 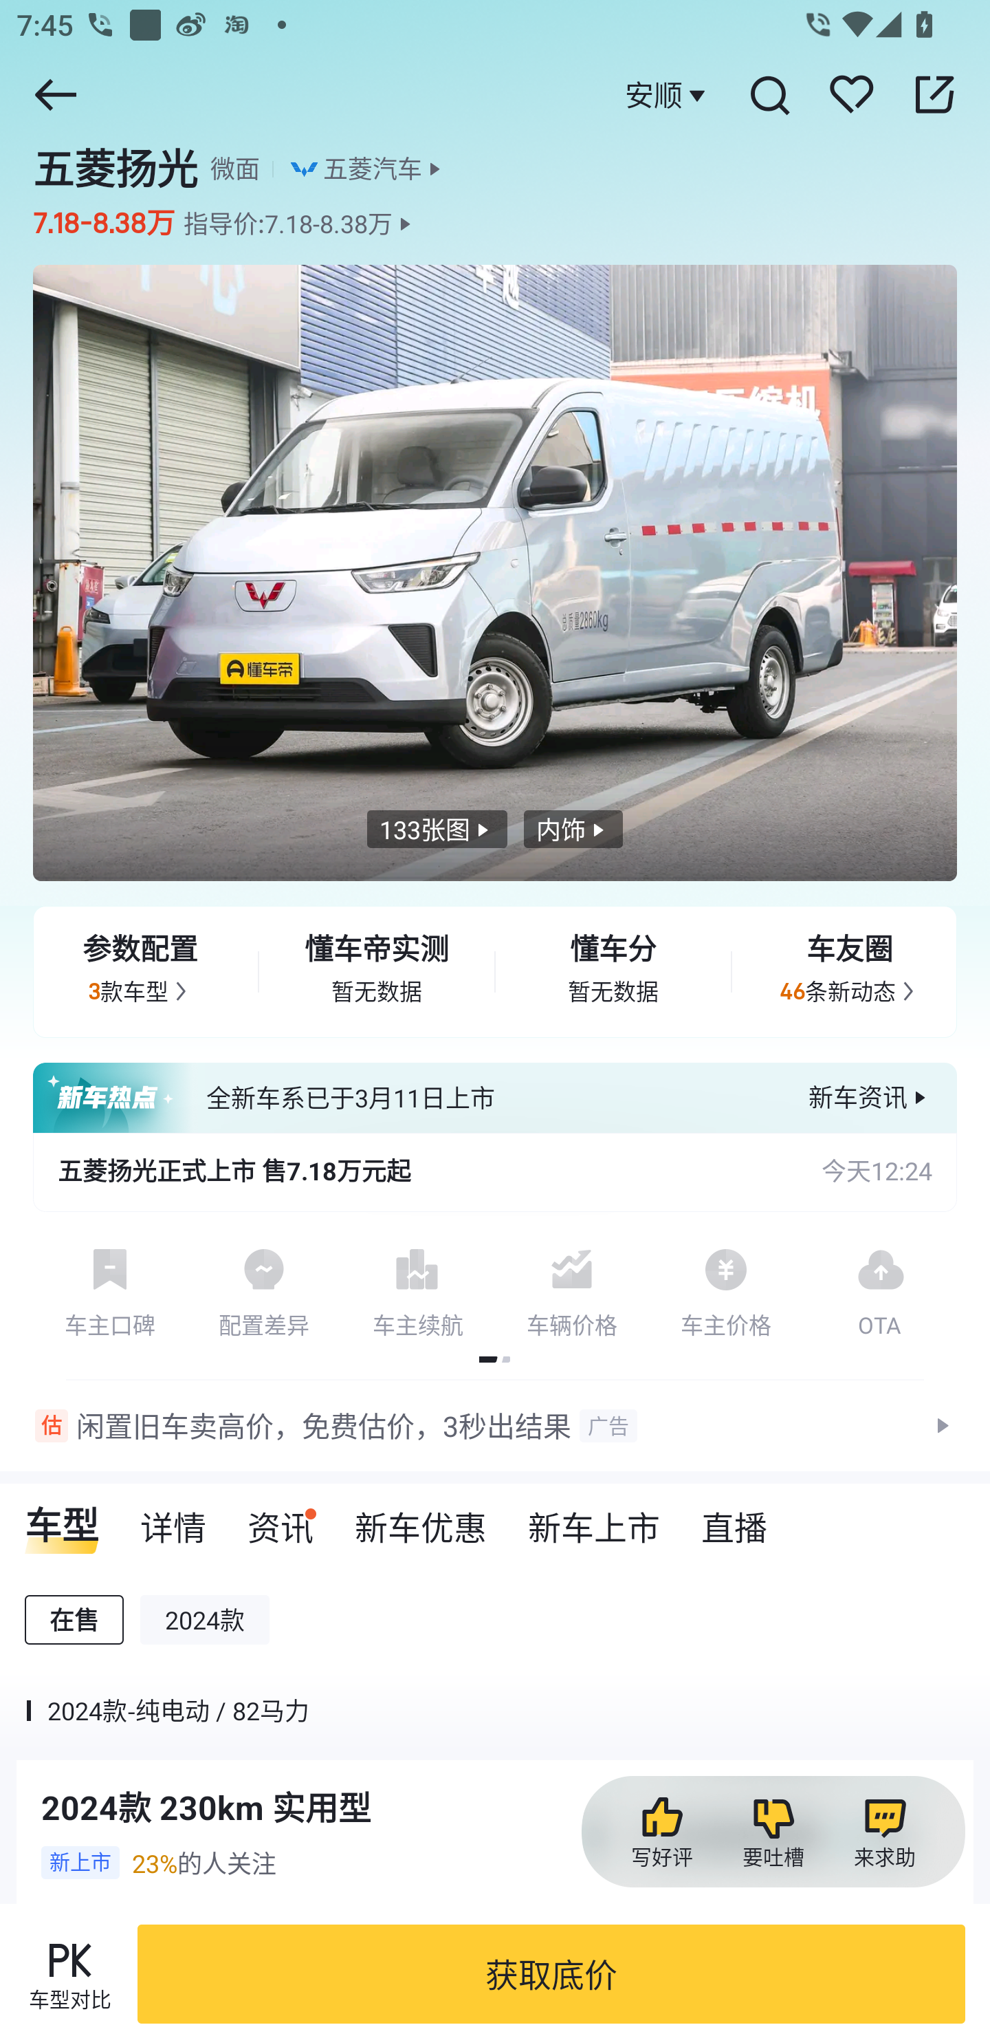 What do you see at coordinates (300, 223) in the screenshot?
I see `指导价:7.18-8.38万` at bounding box center [300, 223].